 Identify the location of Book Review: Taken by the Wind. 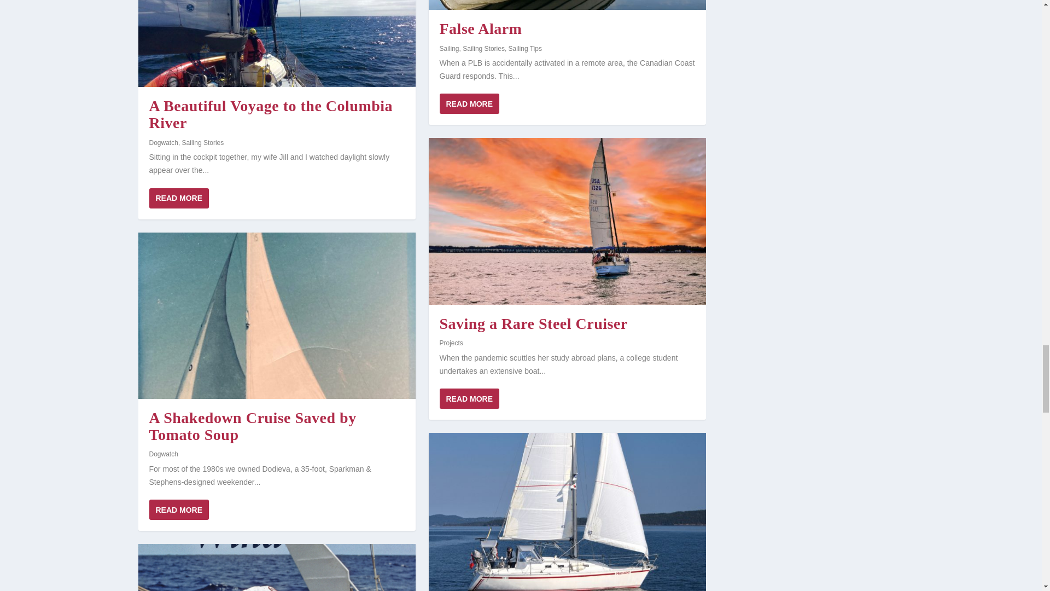
(276, 567).